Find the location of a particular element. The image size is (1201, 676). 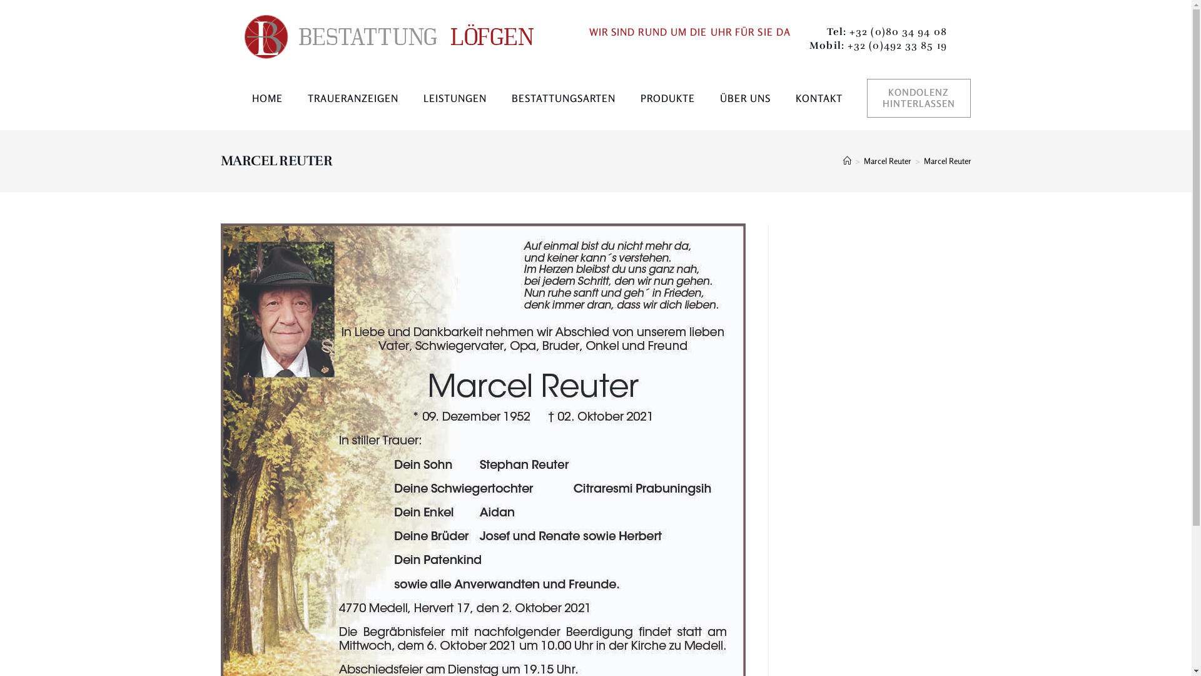

LEISTUNGEN is located at coordinates (454, 98).